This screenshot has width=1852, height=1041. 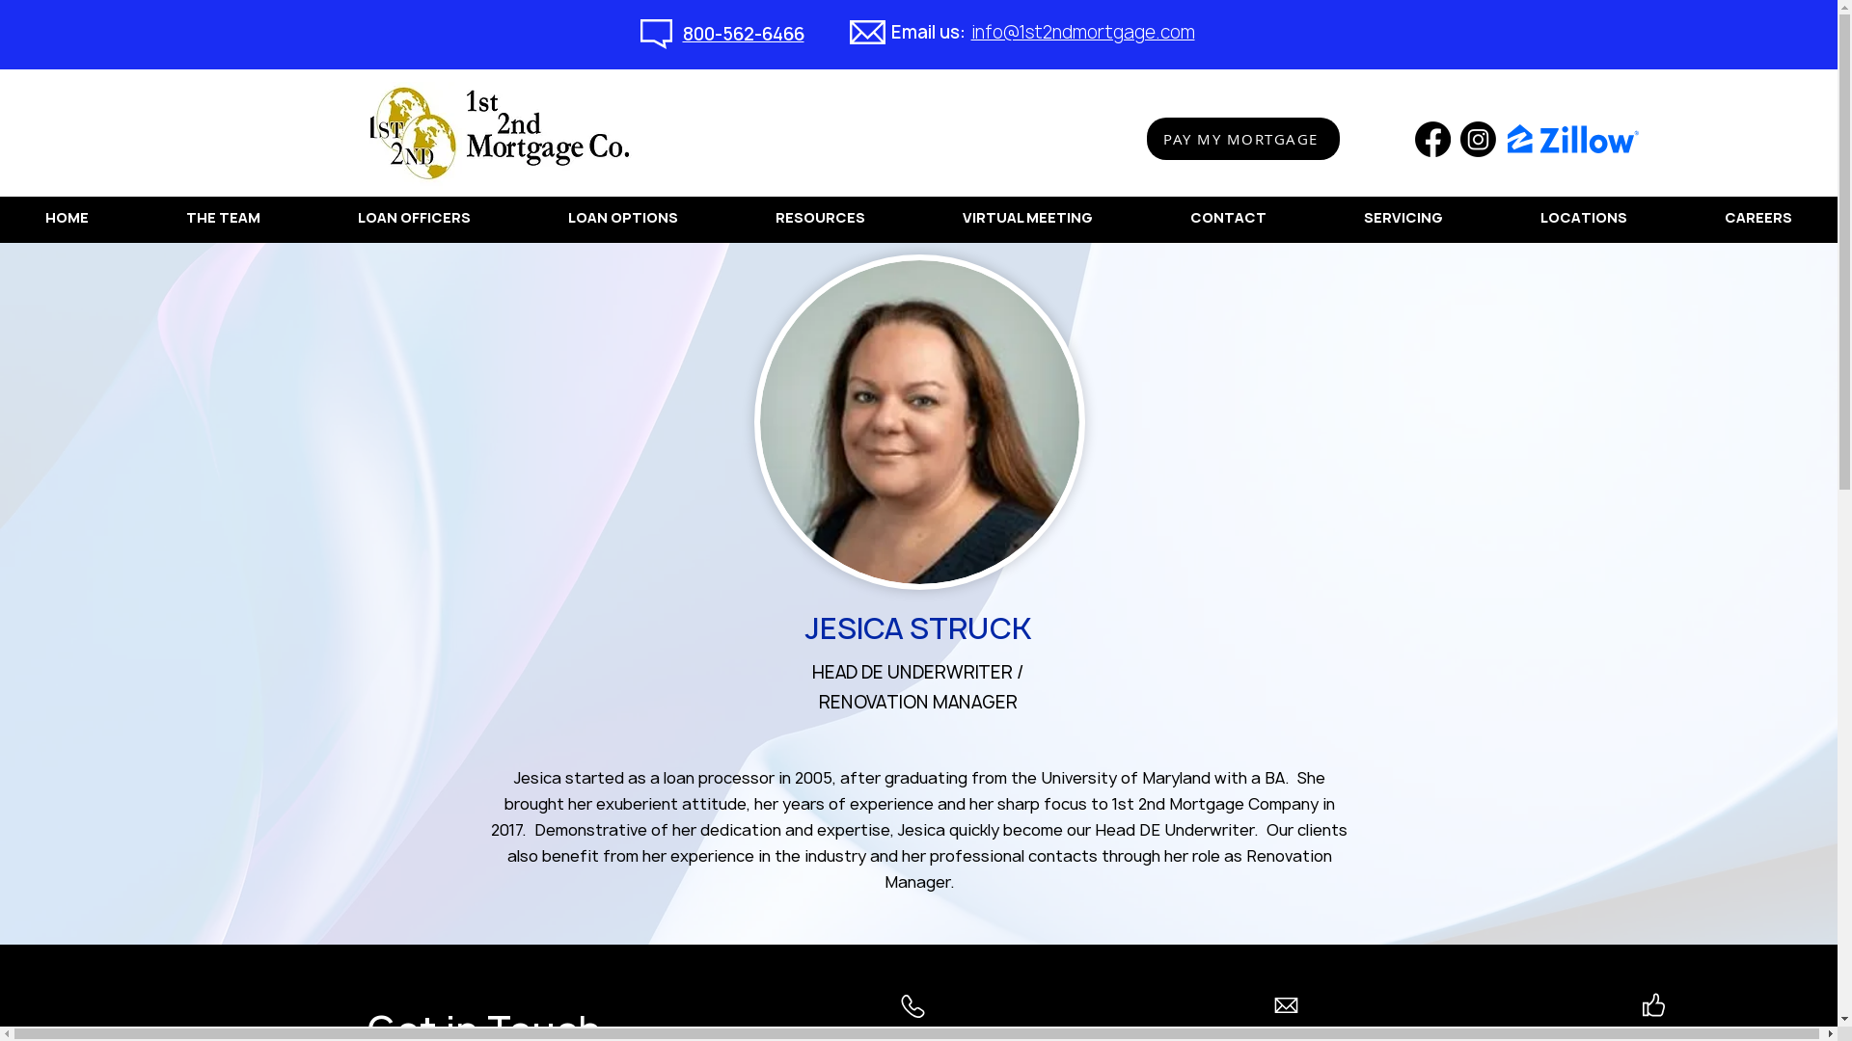 I want to click on CONTACT, so click(x=1229, y=220).